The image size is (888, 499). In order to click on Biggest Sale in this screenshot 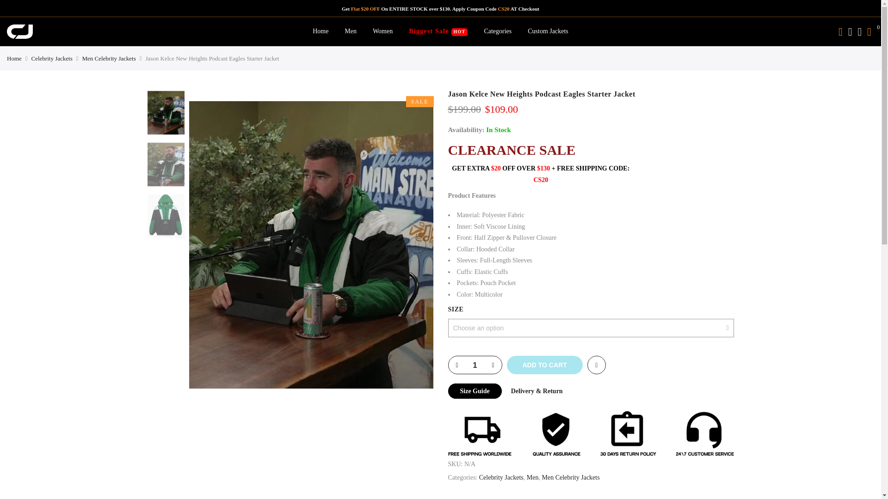, I will do `click(438, 31)`.